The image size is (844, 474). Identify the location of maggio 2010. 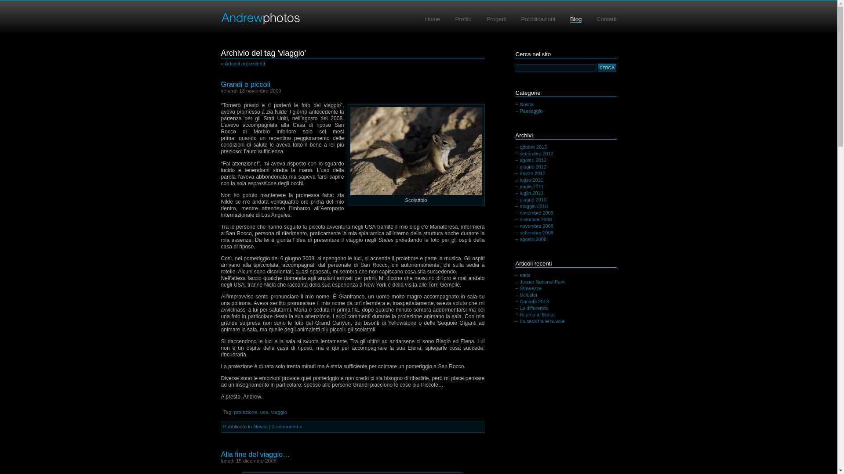
(534, 206).